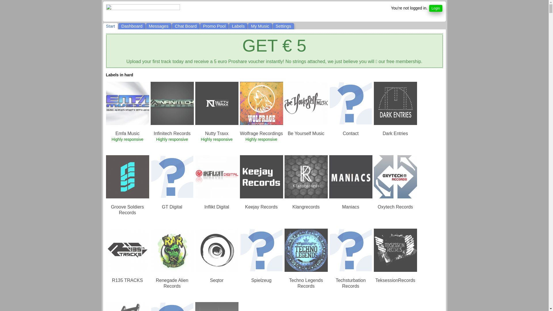 The image size is (553, 311). What do you see at coordinates (127, 210) in the screenshot?
I see `Groove Soldiers Records` at bounding box center [127, 210].